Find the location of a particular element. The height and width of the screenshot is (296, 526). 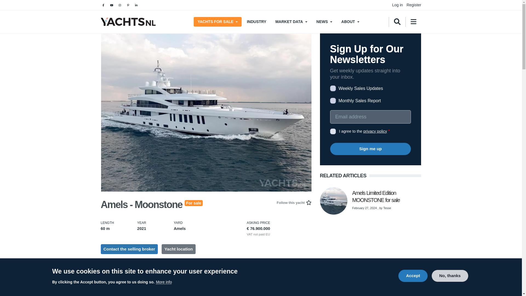

ee365c3d43 is located at coordinates (333, 101).